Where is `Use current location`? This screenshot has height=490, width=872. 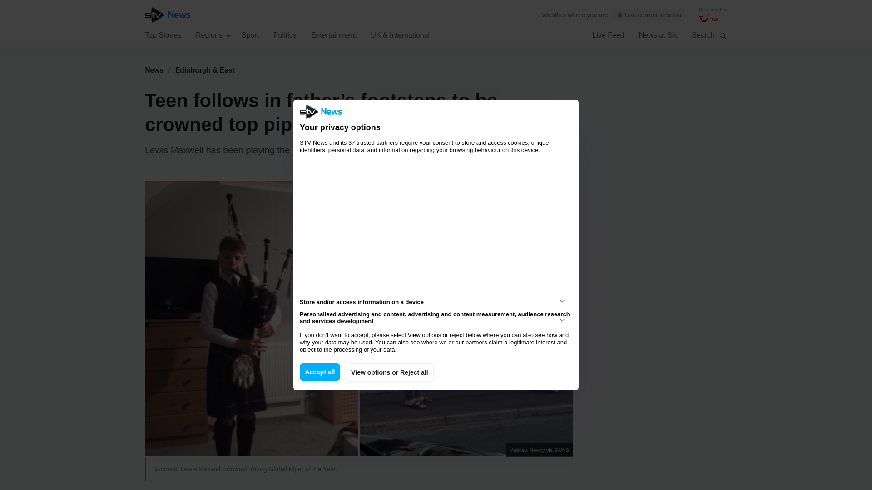 Use current location is located at coordinates (649, 15).